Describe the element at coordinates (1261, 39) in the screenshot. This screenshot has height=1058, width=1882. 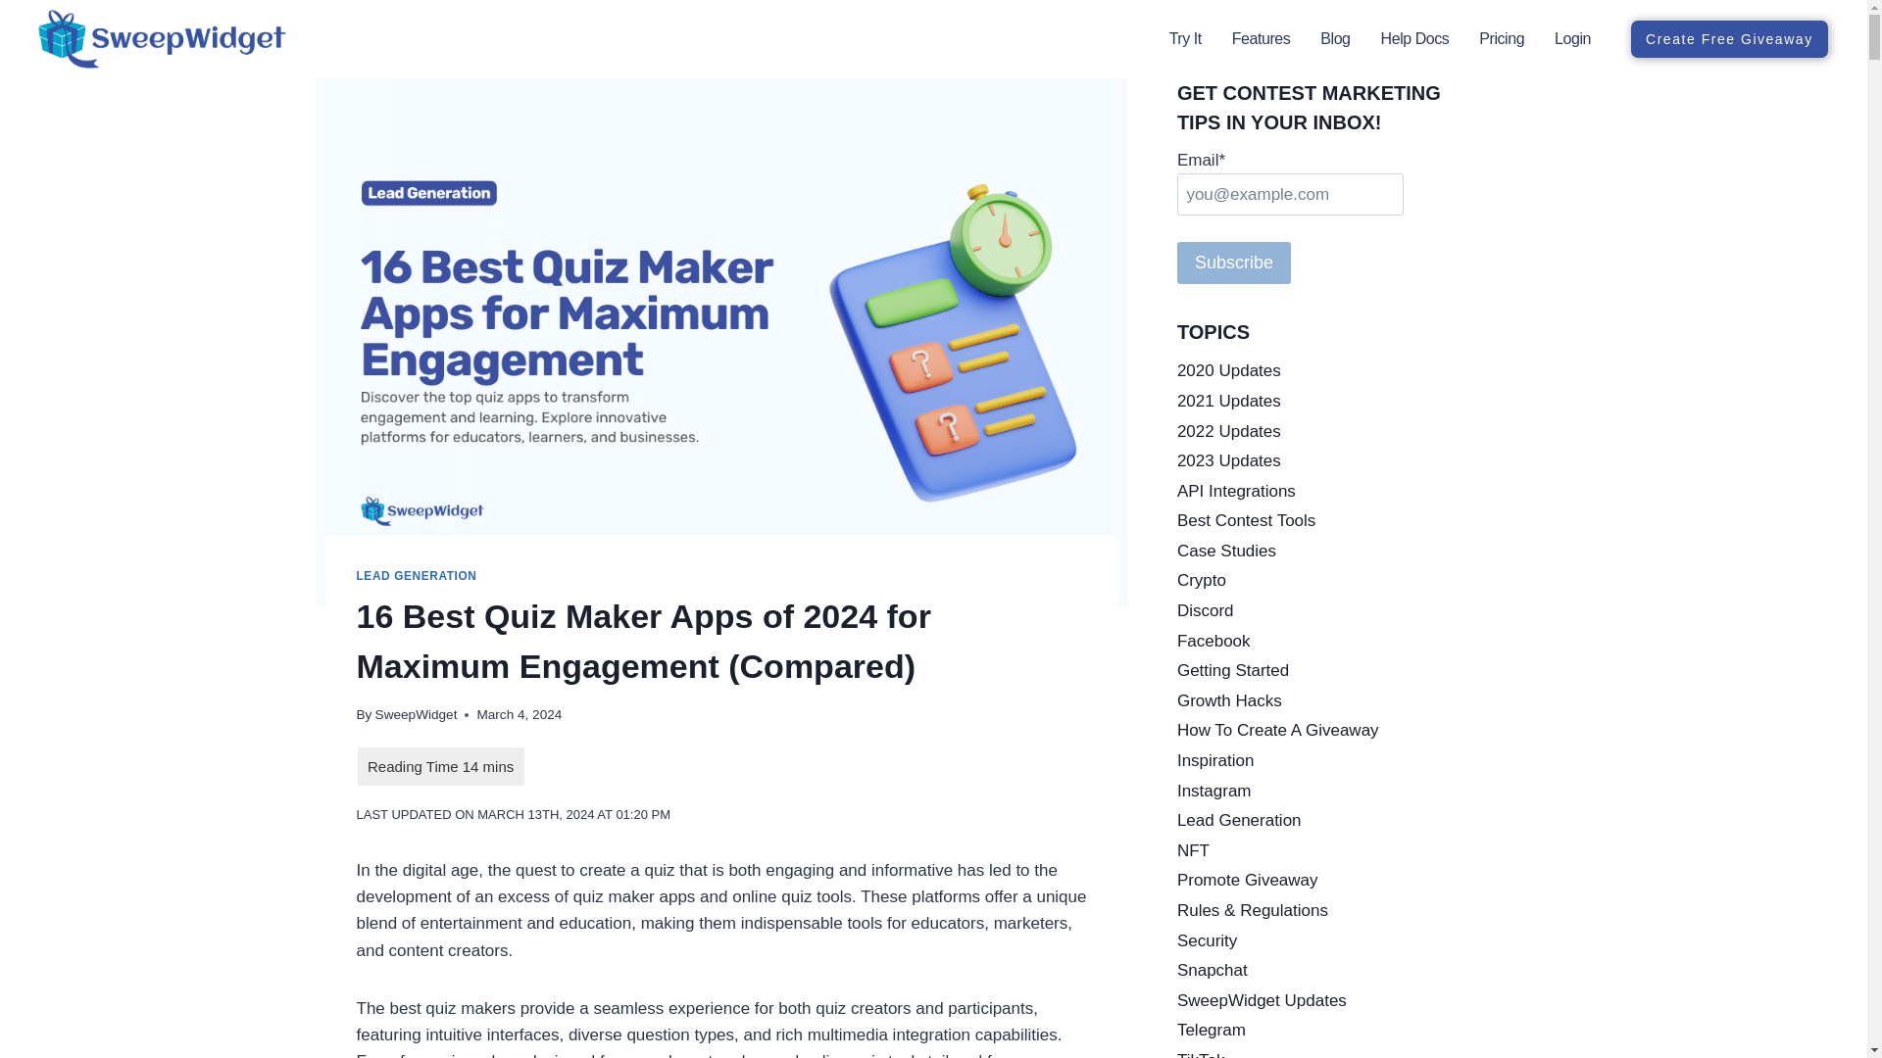
I see `Features` at that location.